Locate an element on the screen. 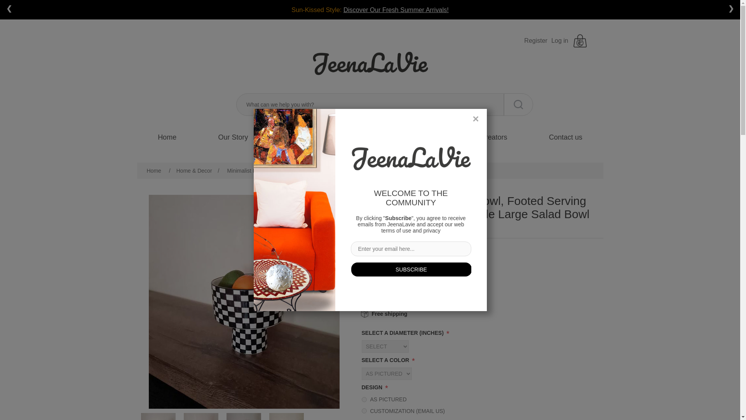 This screenshot has width=746, height=420. Log in is located at coordinates (559, 41).